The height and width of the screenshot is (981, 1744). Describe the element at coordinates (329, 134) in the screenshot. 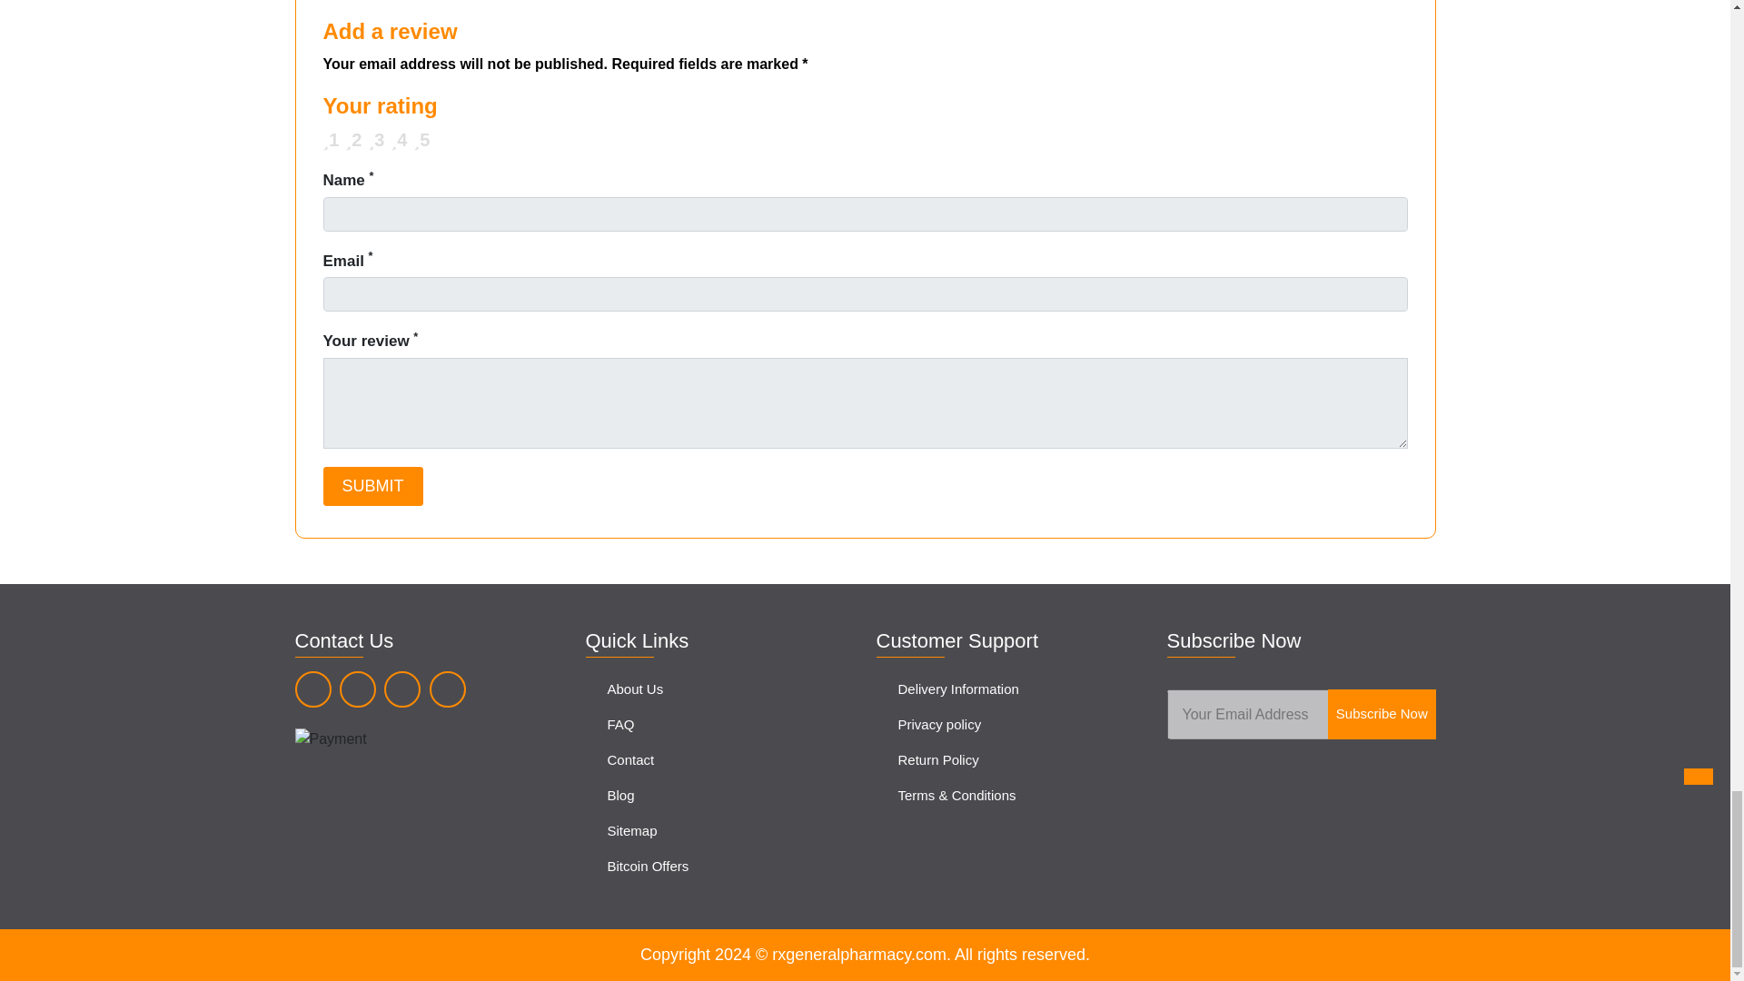

I see `5` at that location.